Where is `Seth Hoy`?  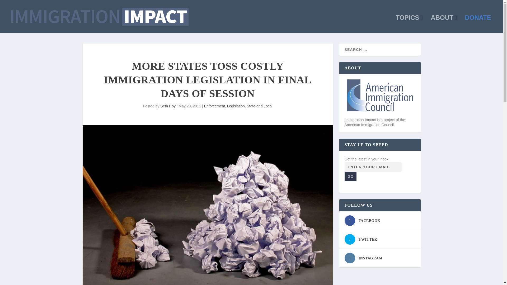 Seth Hoy is located at coordinates (168, 106).